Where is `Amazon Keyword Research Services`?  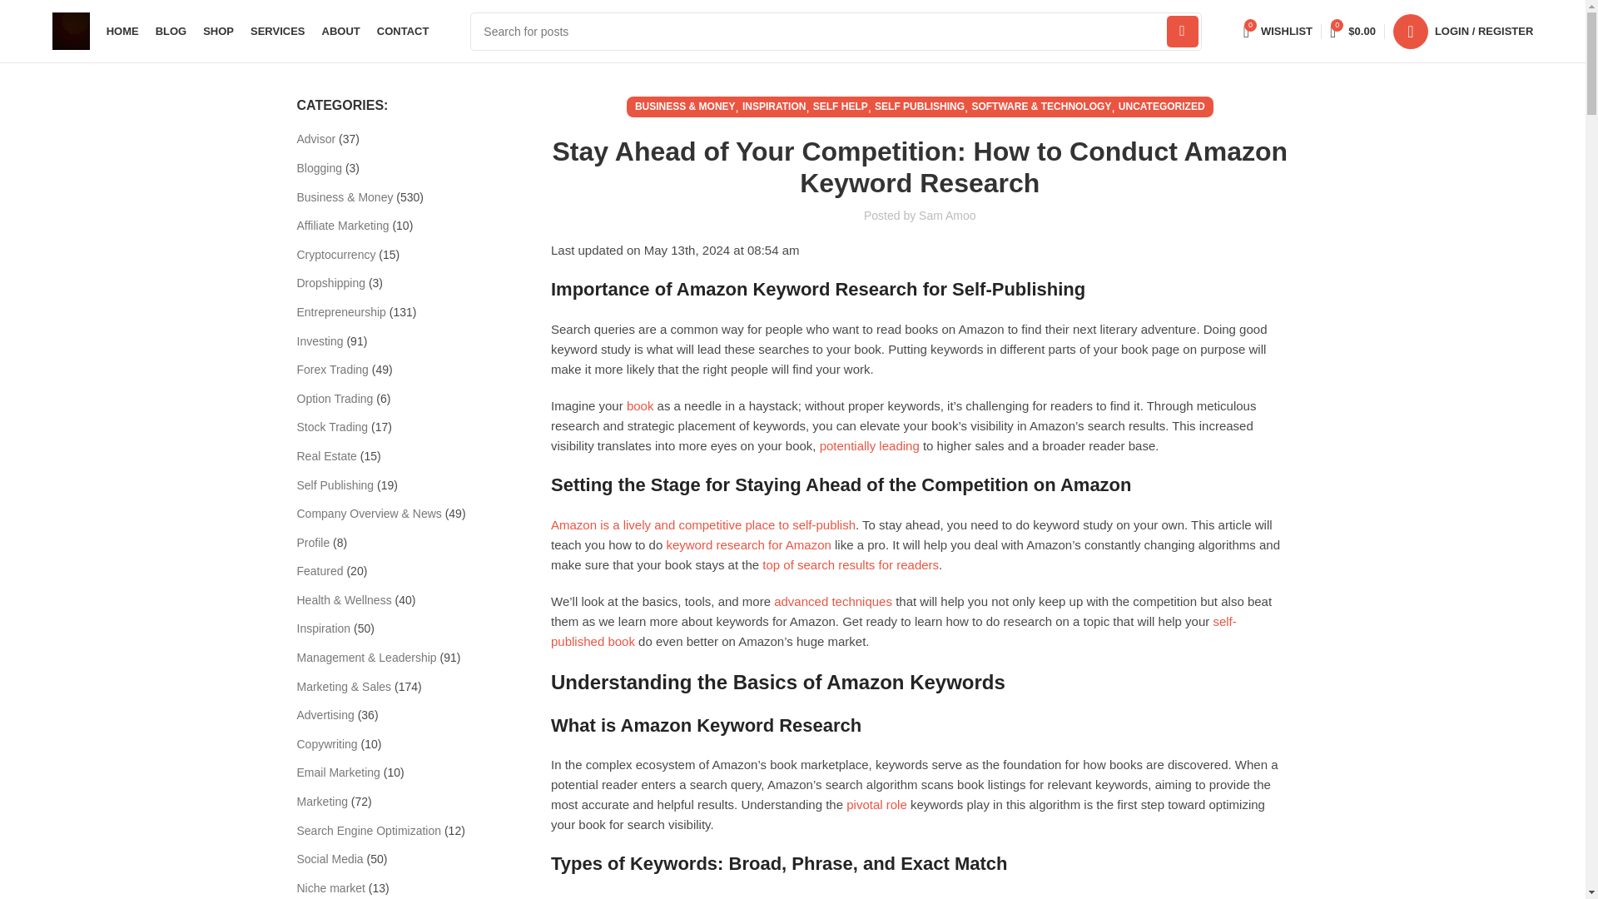
Amazon Keyword Research Services is located at coordinates (748, 544).